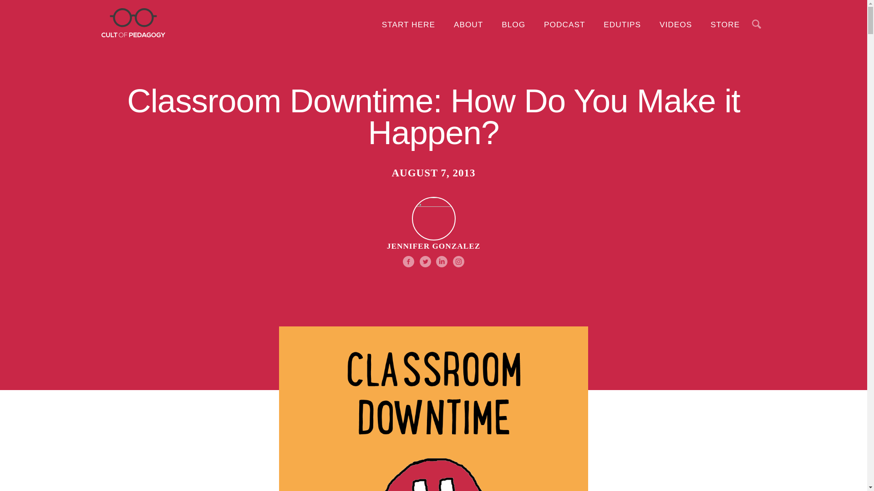 This screenshot has height=491, width=874. I want to click on search, so click(507, 164).